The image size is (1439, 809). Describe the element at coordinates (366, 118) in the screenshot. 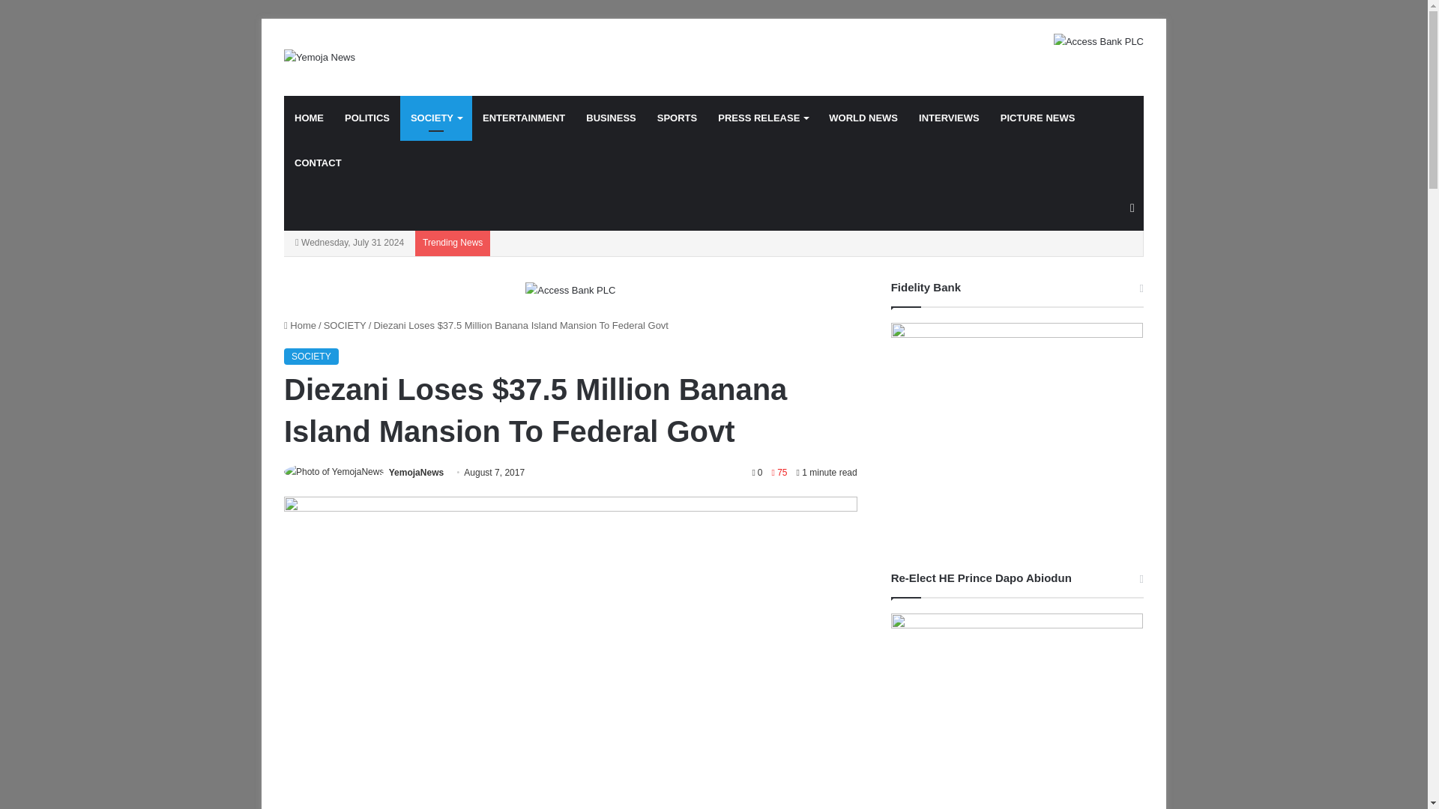

I see `POLITICS` at that location.